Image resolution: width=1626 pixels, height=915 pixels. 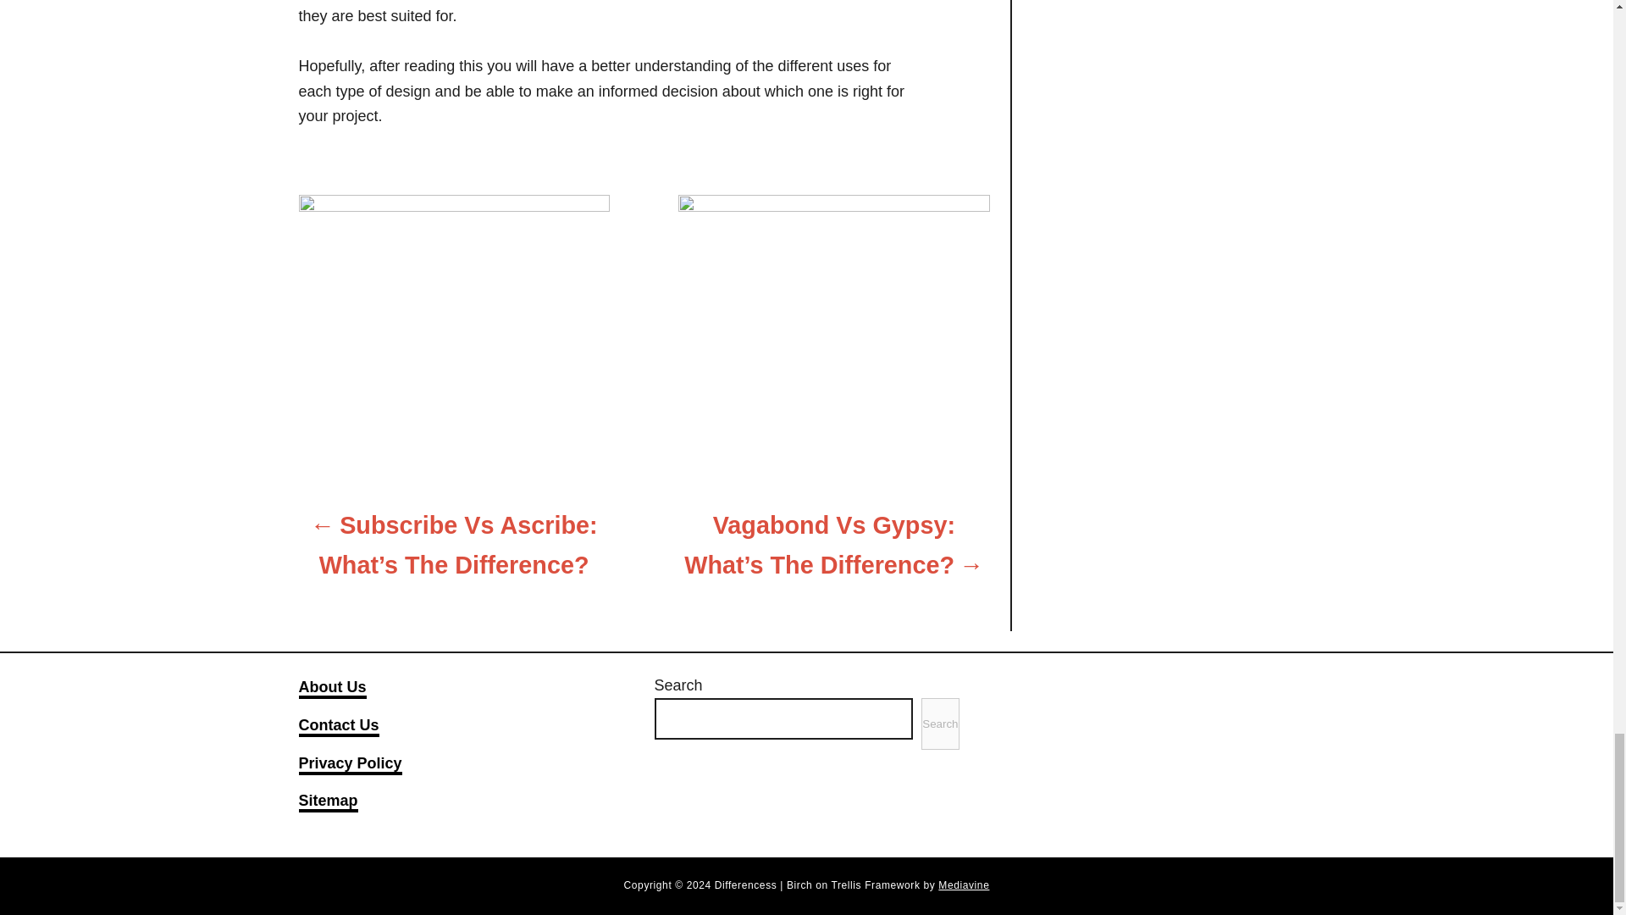 What do you see at coordinates (349, 764) in the screenshot?
I see `Privacy Policy` at bounding box center [349, 764].